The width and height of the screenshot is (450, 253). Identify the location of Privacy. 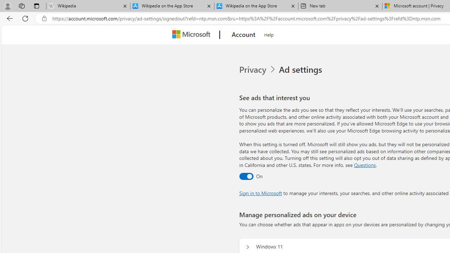
(258, 70).